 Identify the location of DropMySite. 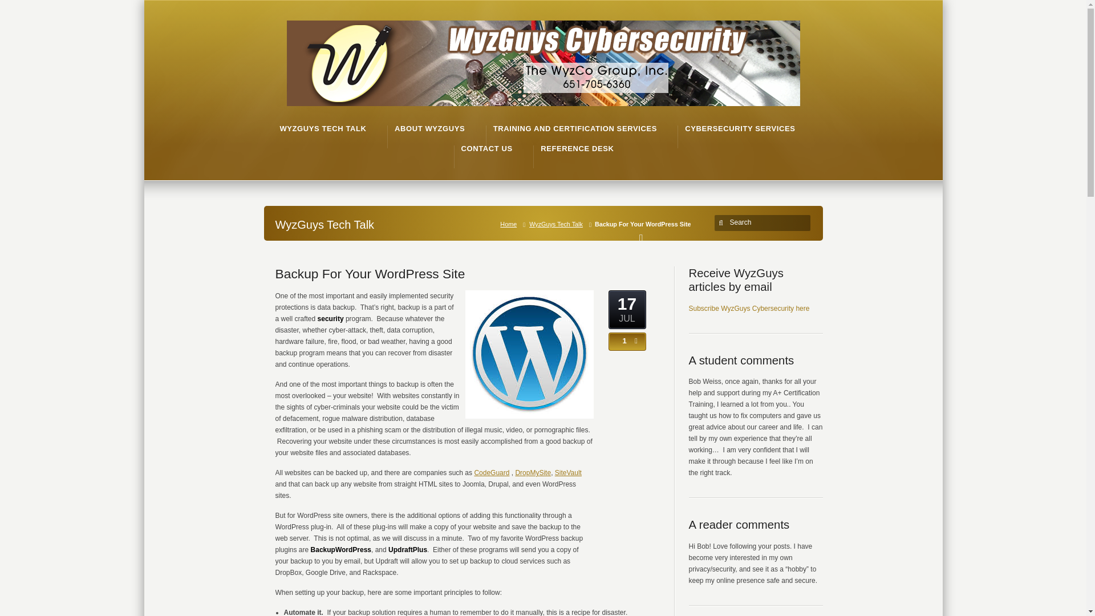
(533, 472).